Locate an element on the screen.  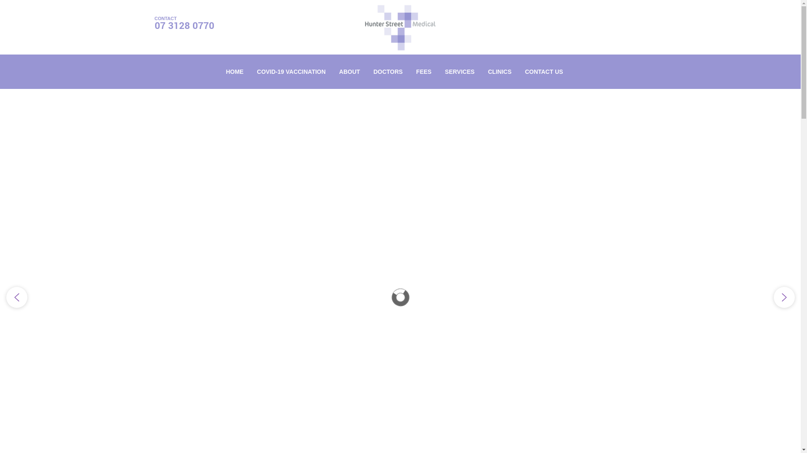
ABOUT is located at coordinates (350, 72).